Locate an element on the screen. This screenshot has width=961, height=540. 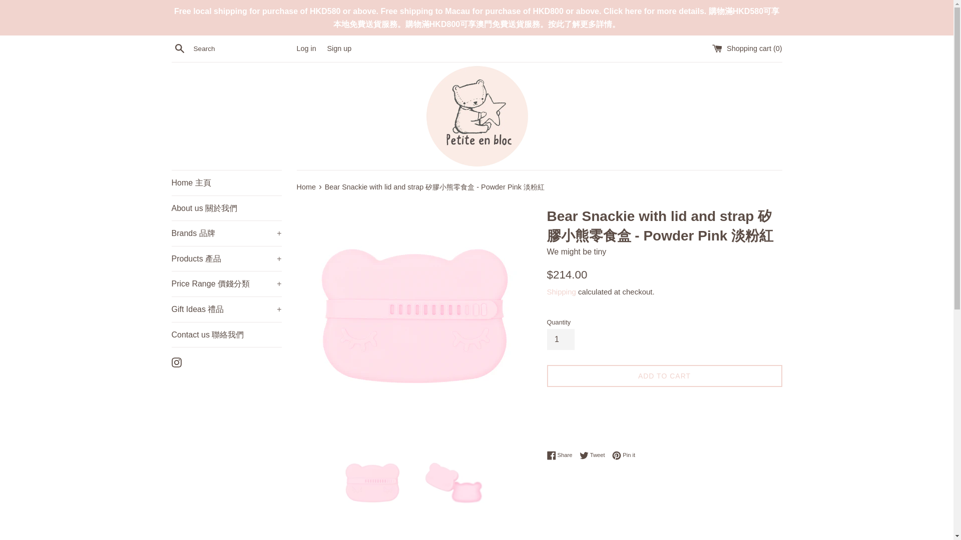
Log in is located at coordinates (306, 48).